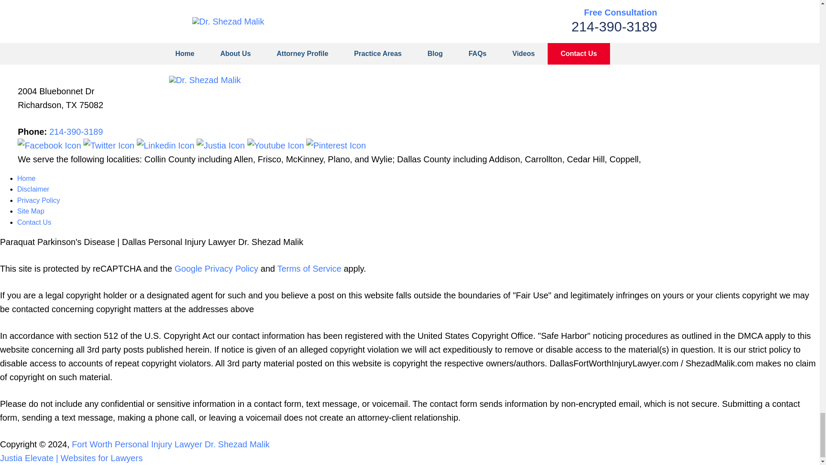  Describe the element at coordinates (166, 146) in the screenshot. I see `Linkedin` at that location.